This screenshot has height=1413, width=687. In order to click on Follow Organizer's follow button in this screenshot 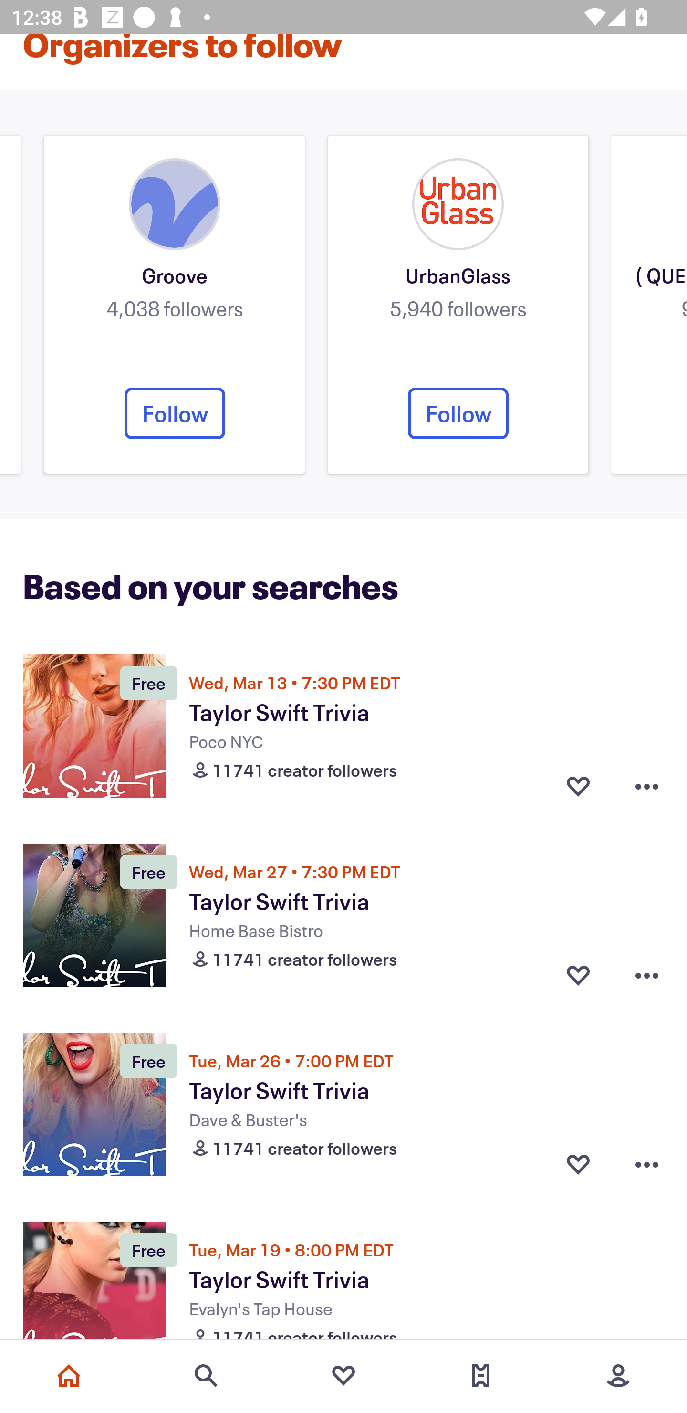, I will do `click(175, 413)`.